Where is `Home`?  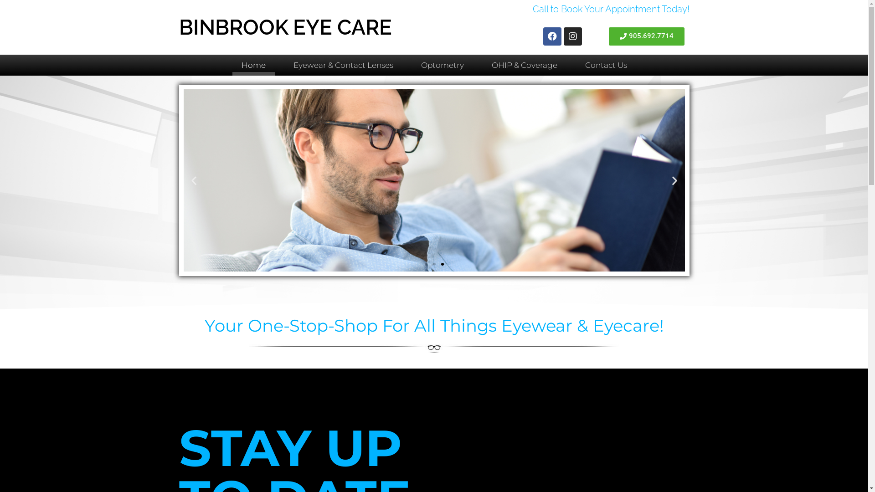 Home is located at coordinates (253, 65).